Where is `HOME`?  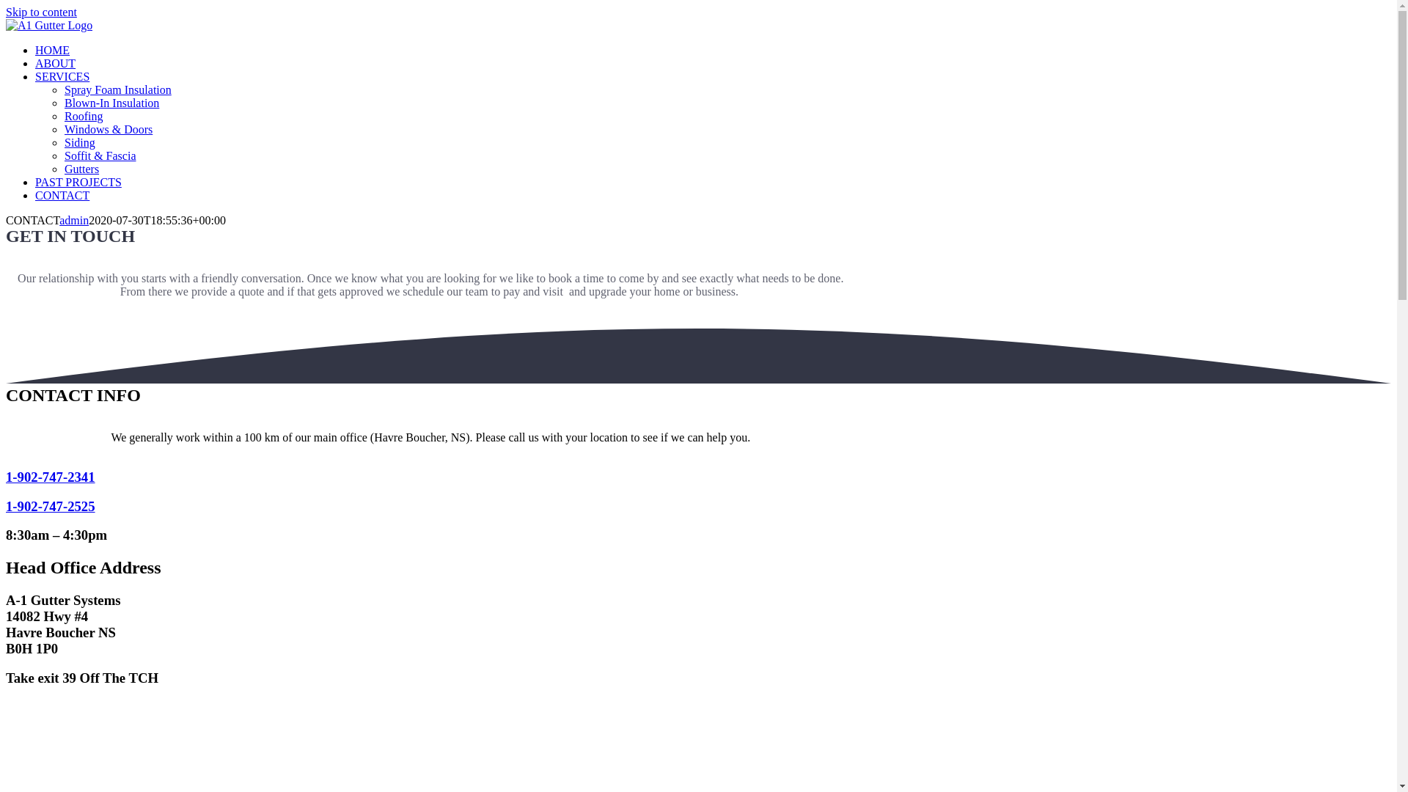
HOME is located at coordinates (53, 50).